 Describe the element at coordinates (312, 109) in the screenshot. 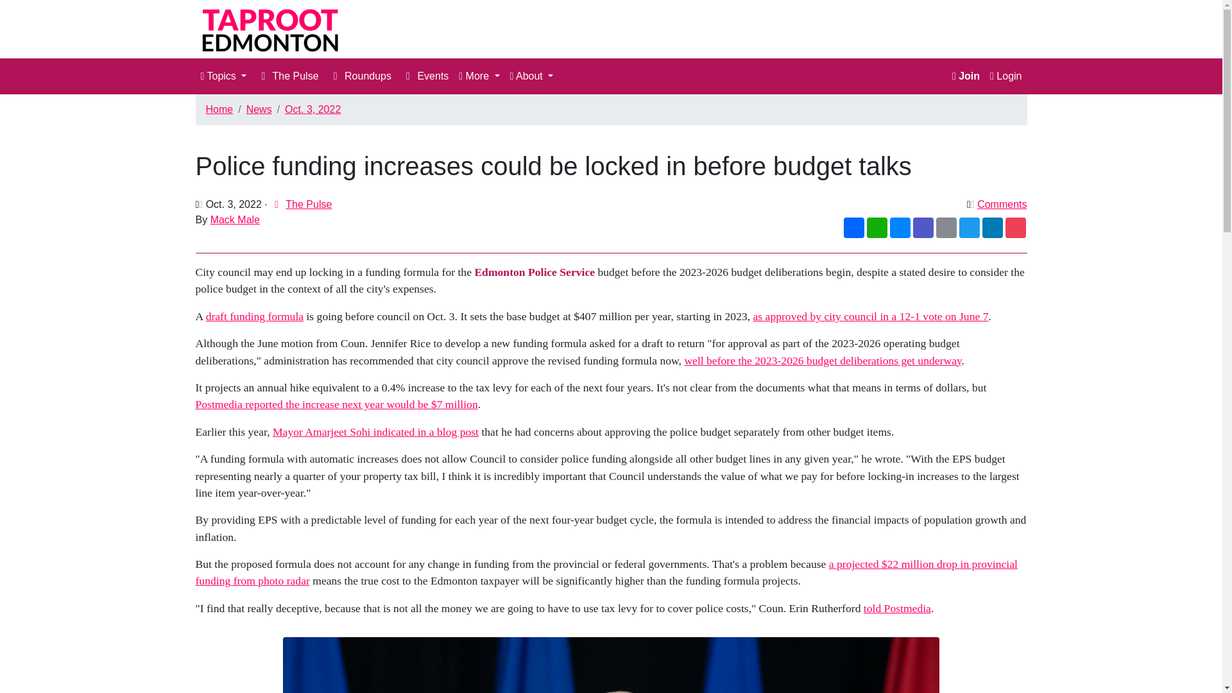

I see `Oct. 3, 2022` at that location.